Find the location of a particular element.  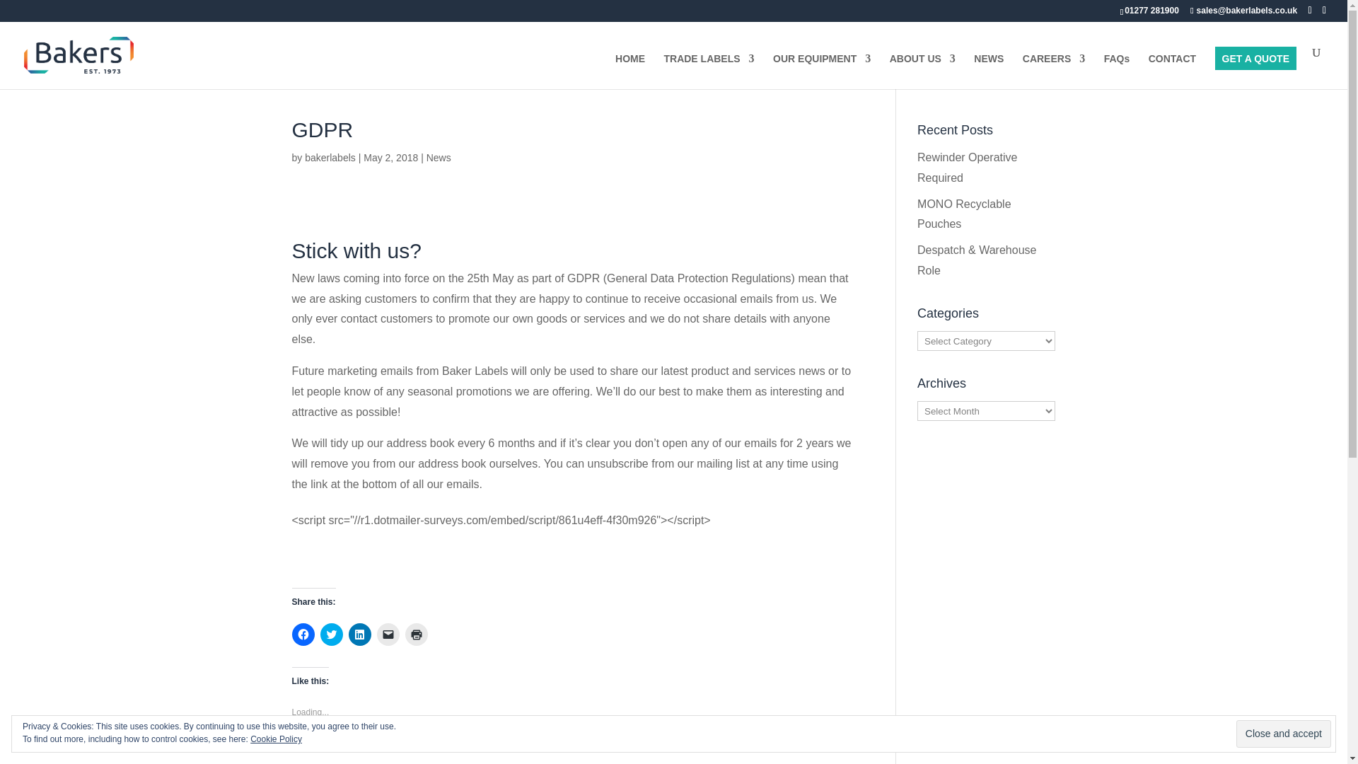

CONTACT is located at coordinates (1173, 71).